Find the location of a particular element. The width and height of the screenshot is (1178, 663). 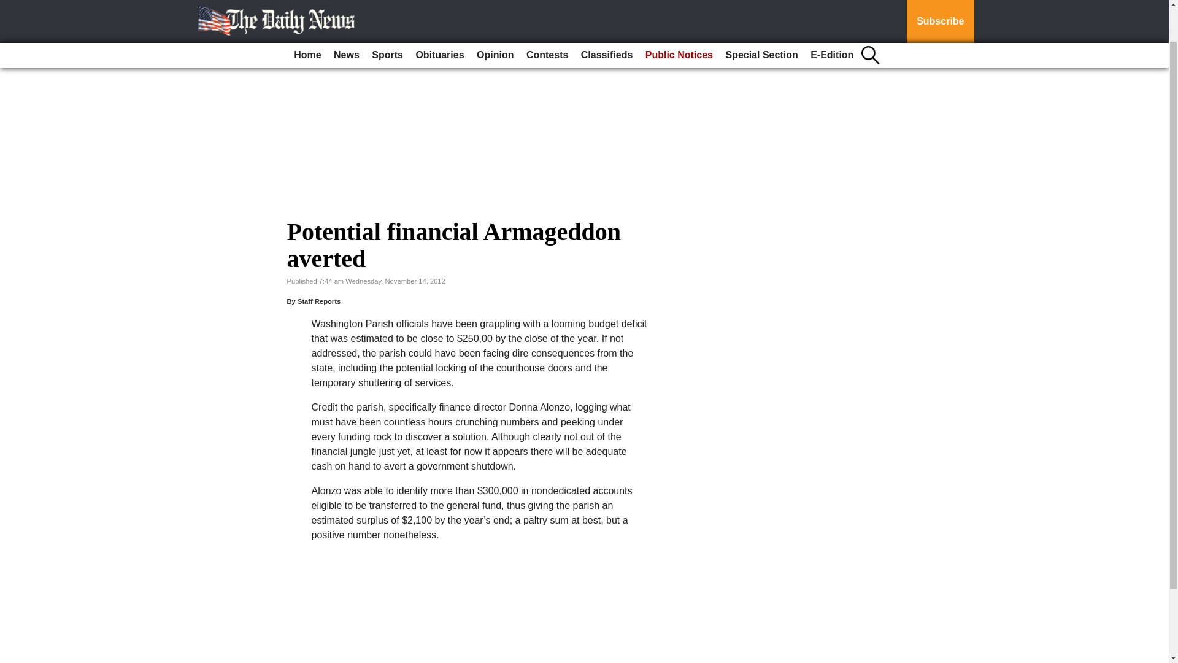

Subscribe is located at coordinates (940, 1).